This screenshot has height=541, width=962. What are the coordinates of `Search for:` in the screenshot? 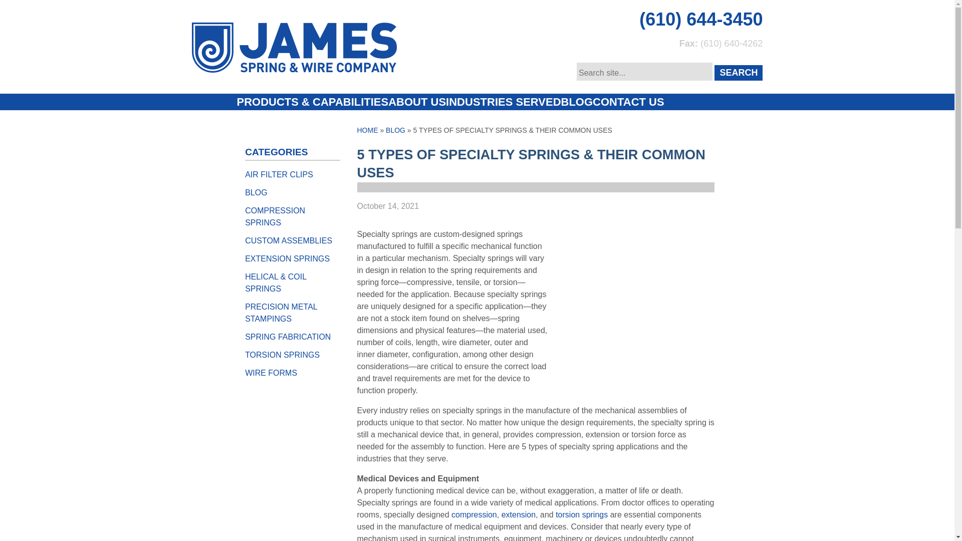 It's located at (644, 71).